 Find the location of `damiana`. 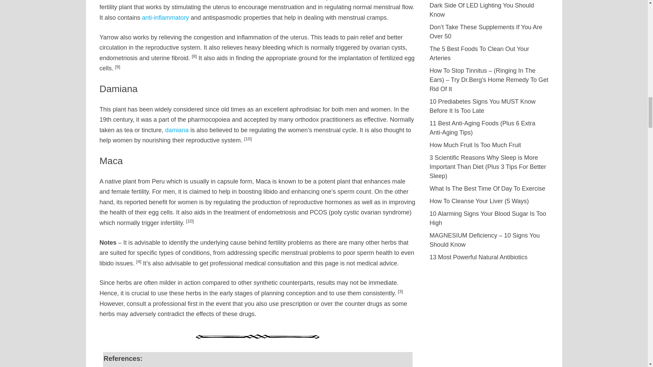

damiana is located at coordinates (177, 130).